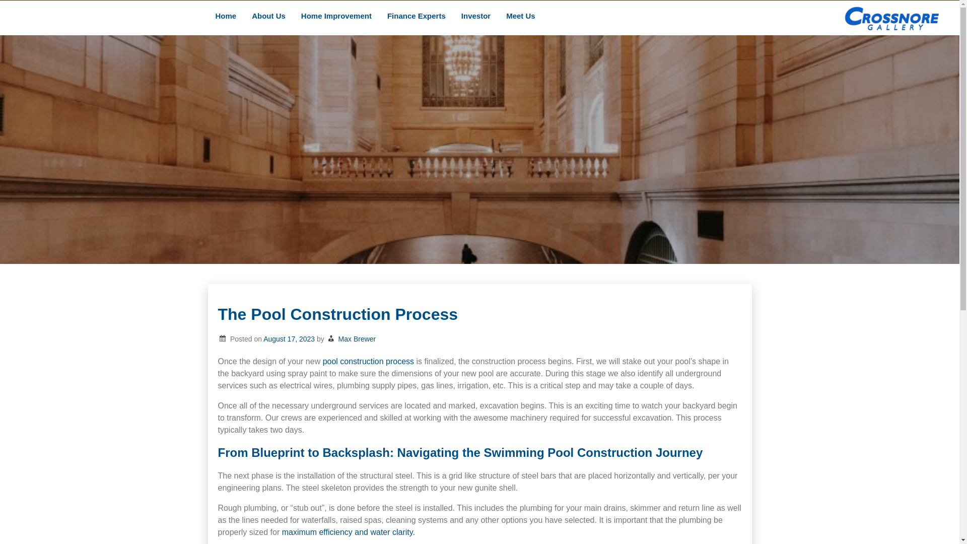 Image resolution: width=967 pixels, height=544 pixels. Describe the element at coordinates (131, 121) in the screenshot. I see `Crossnore Gallery` at that location.